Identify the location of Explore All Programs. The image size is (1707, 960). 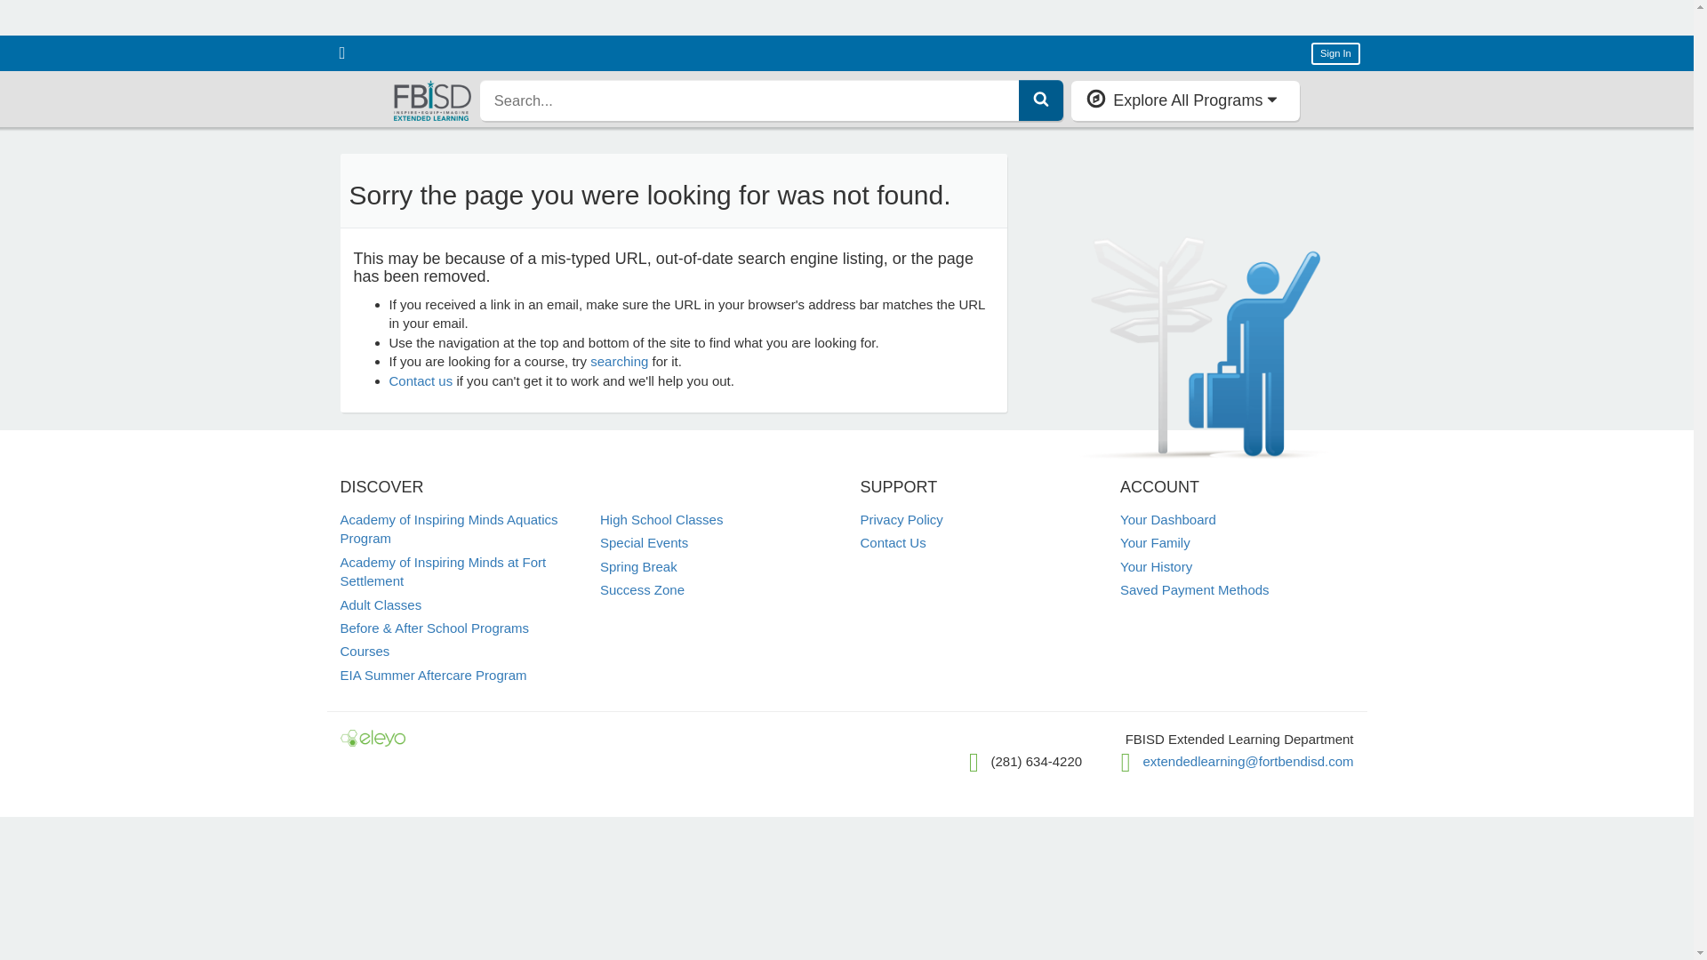
(1185, 100).